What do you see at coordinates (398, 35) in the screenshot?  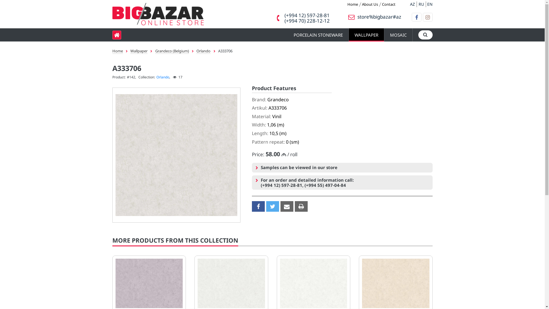 I see `MOSAIC` at bounding box center [398, 35].